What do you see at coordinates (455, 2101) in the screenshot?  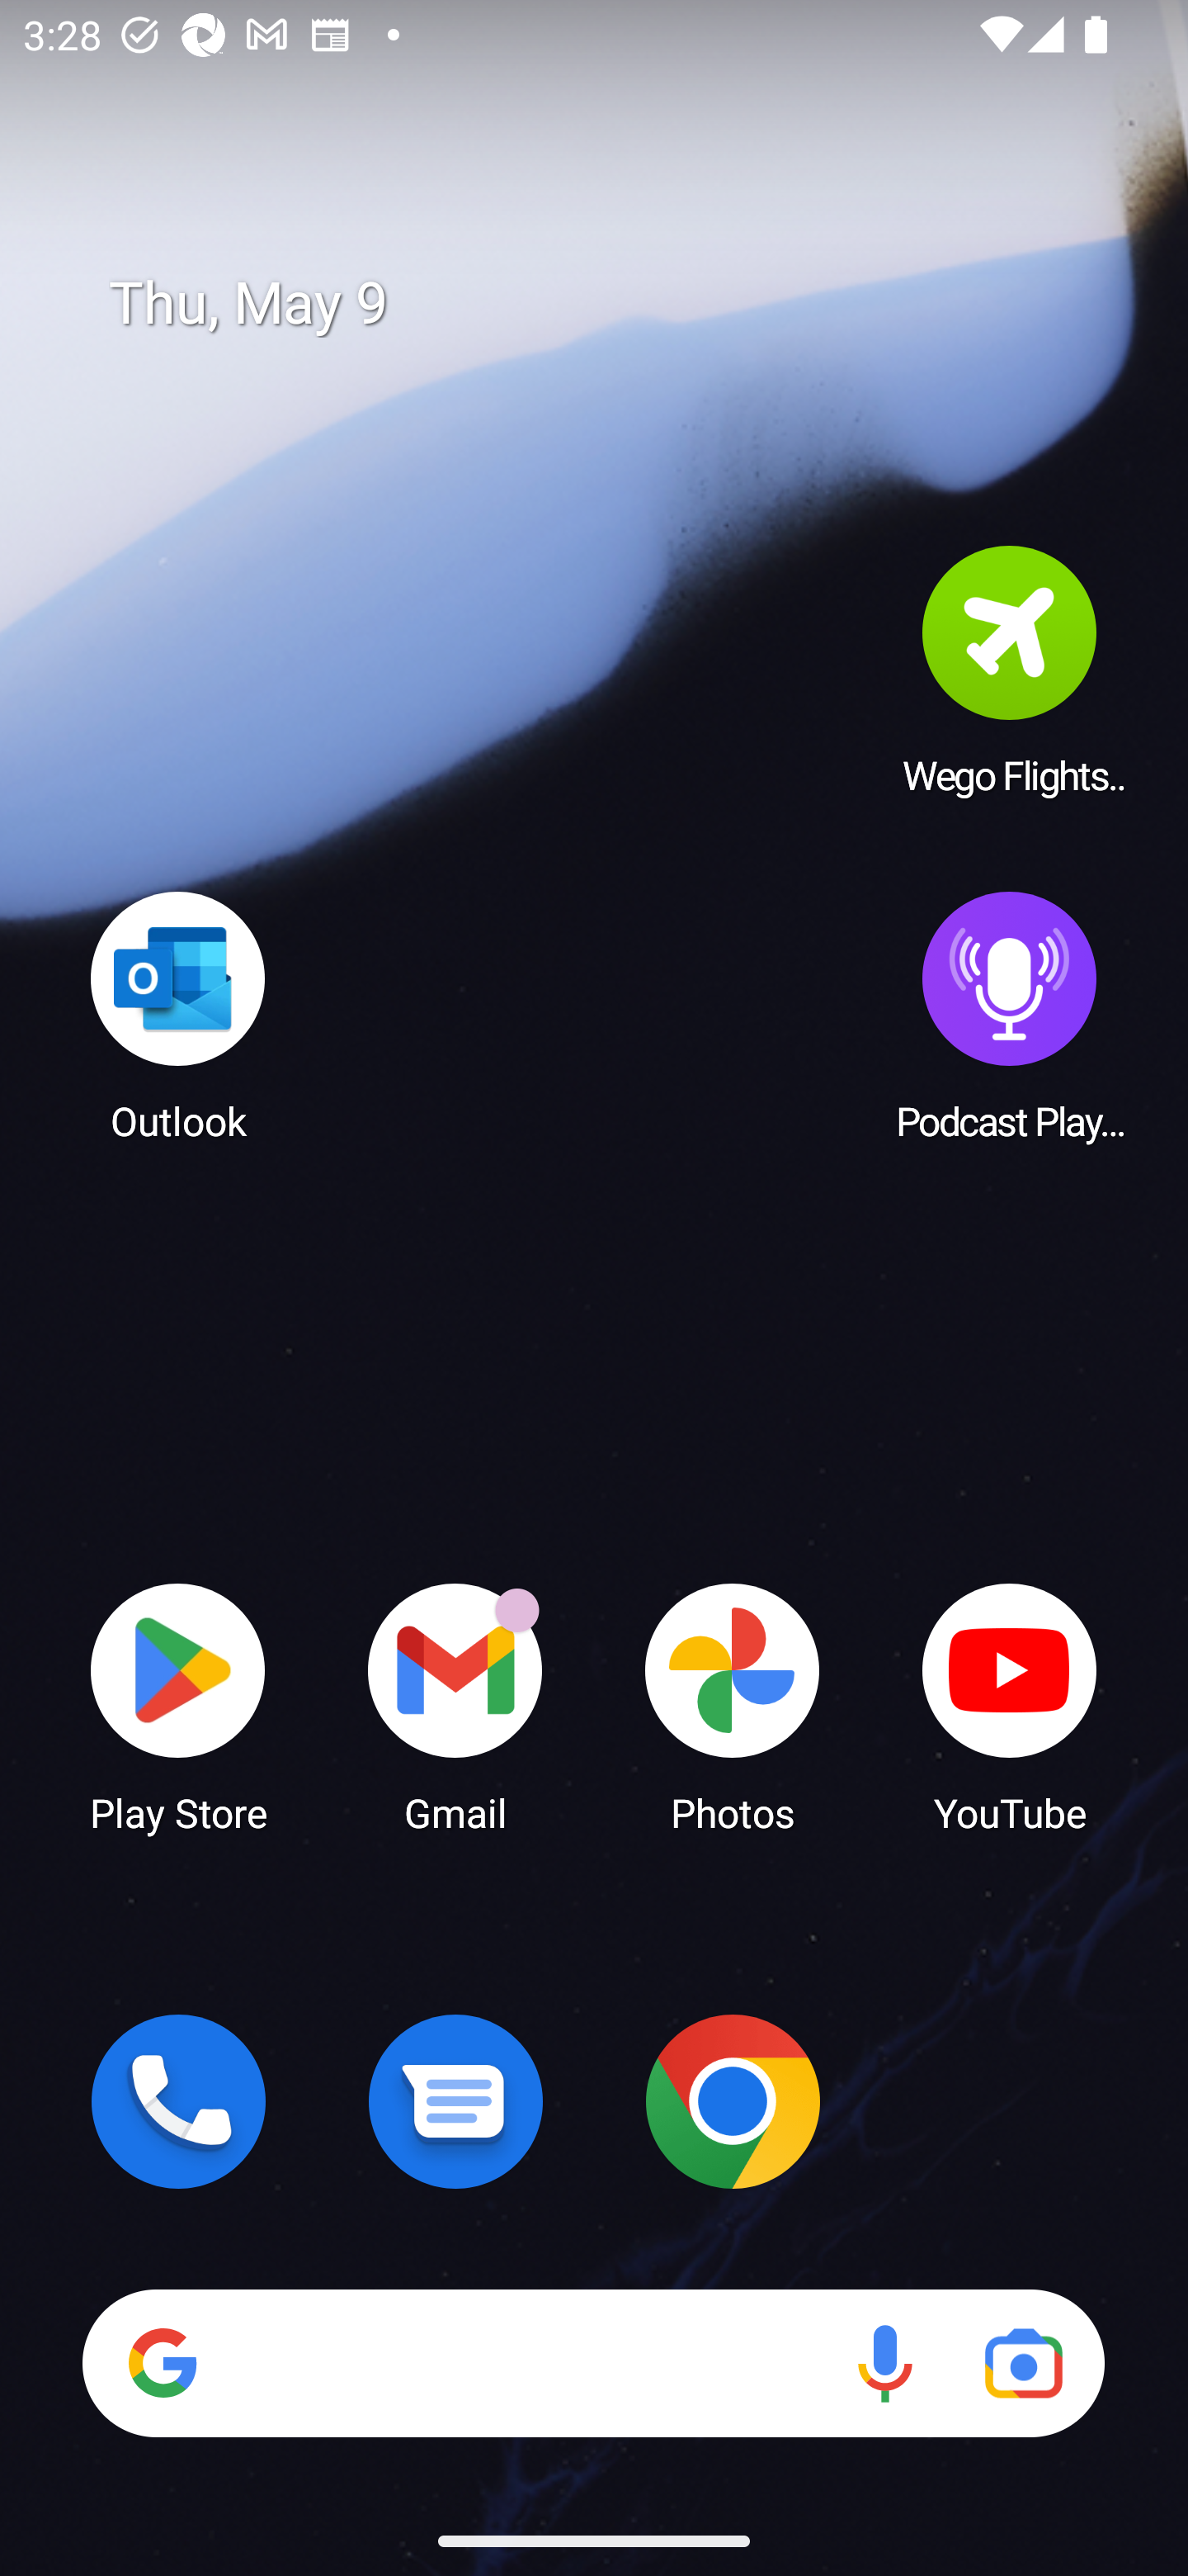 I see `Messages` at bounding box center [455, 2101].